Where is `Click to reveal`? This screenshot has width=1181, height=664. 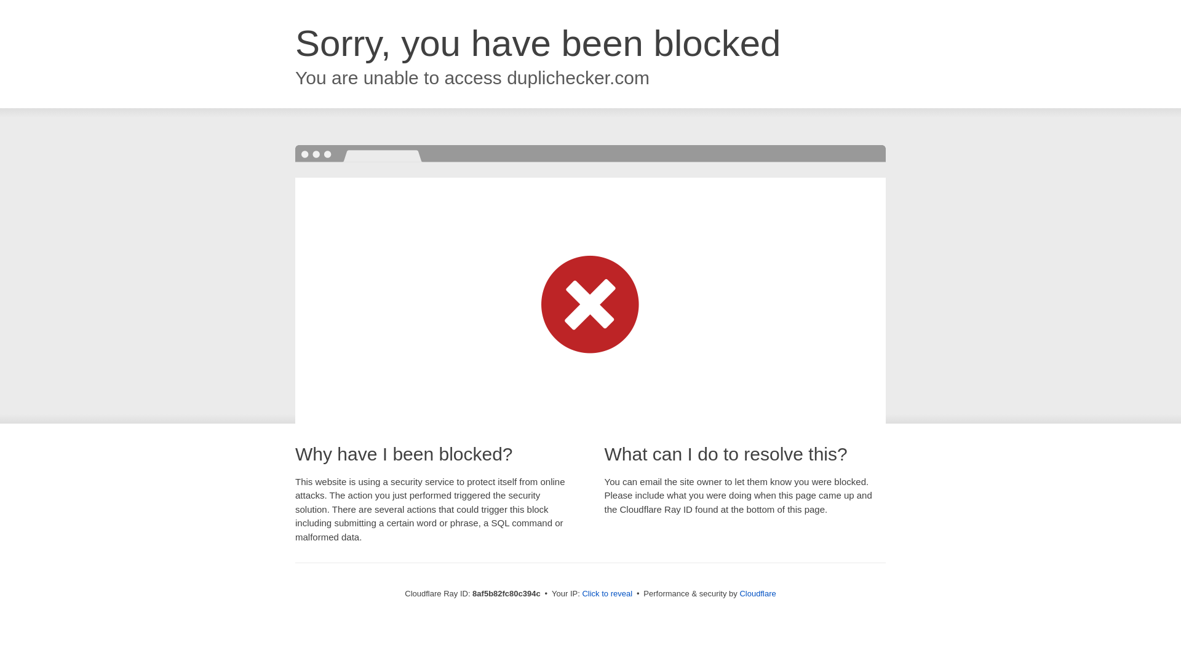 Click to reveal is located at coordinates (606, 594).